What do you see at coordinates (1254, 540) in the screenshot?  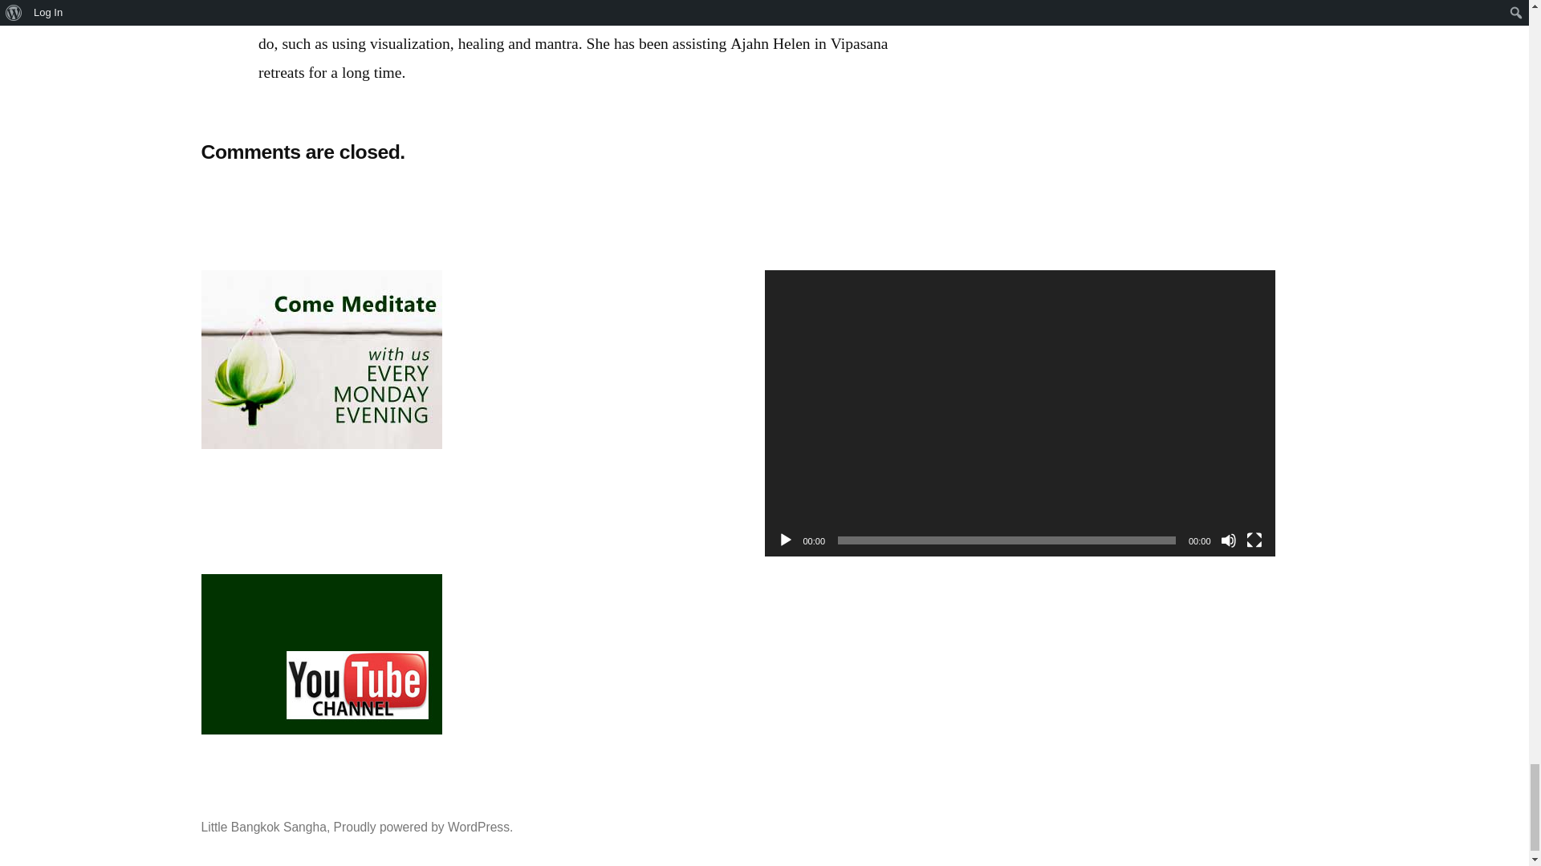 I see `Fullscreen` at bounding box center [1254, 540].